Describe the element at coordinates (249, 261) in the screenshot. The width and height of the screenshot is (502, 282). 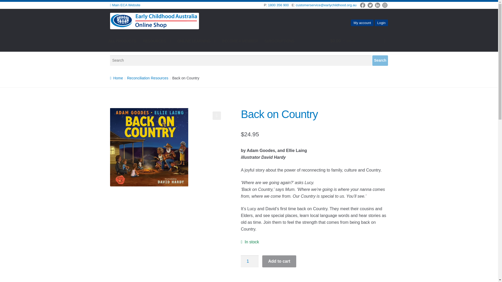
I see `1` at that location.